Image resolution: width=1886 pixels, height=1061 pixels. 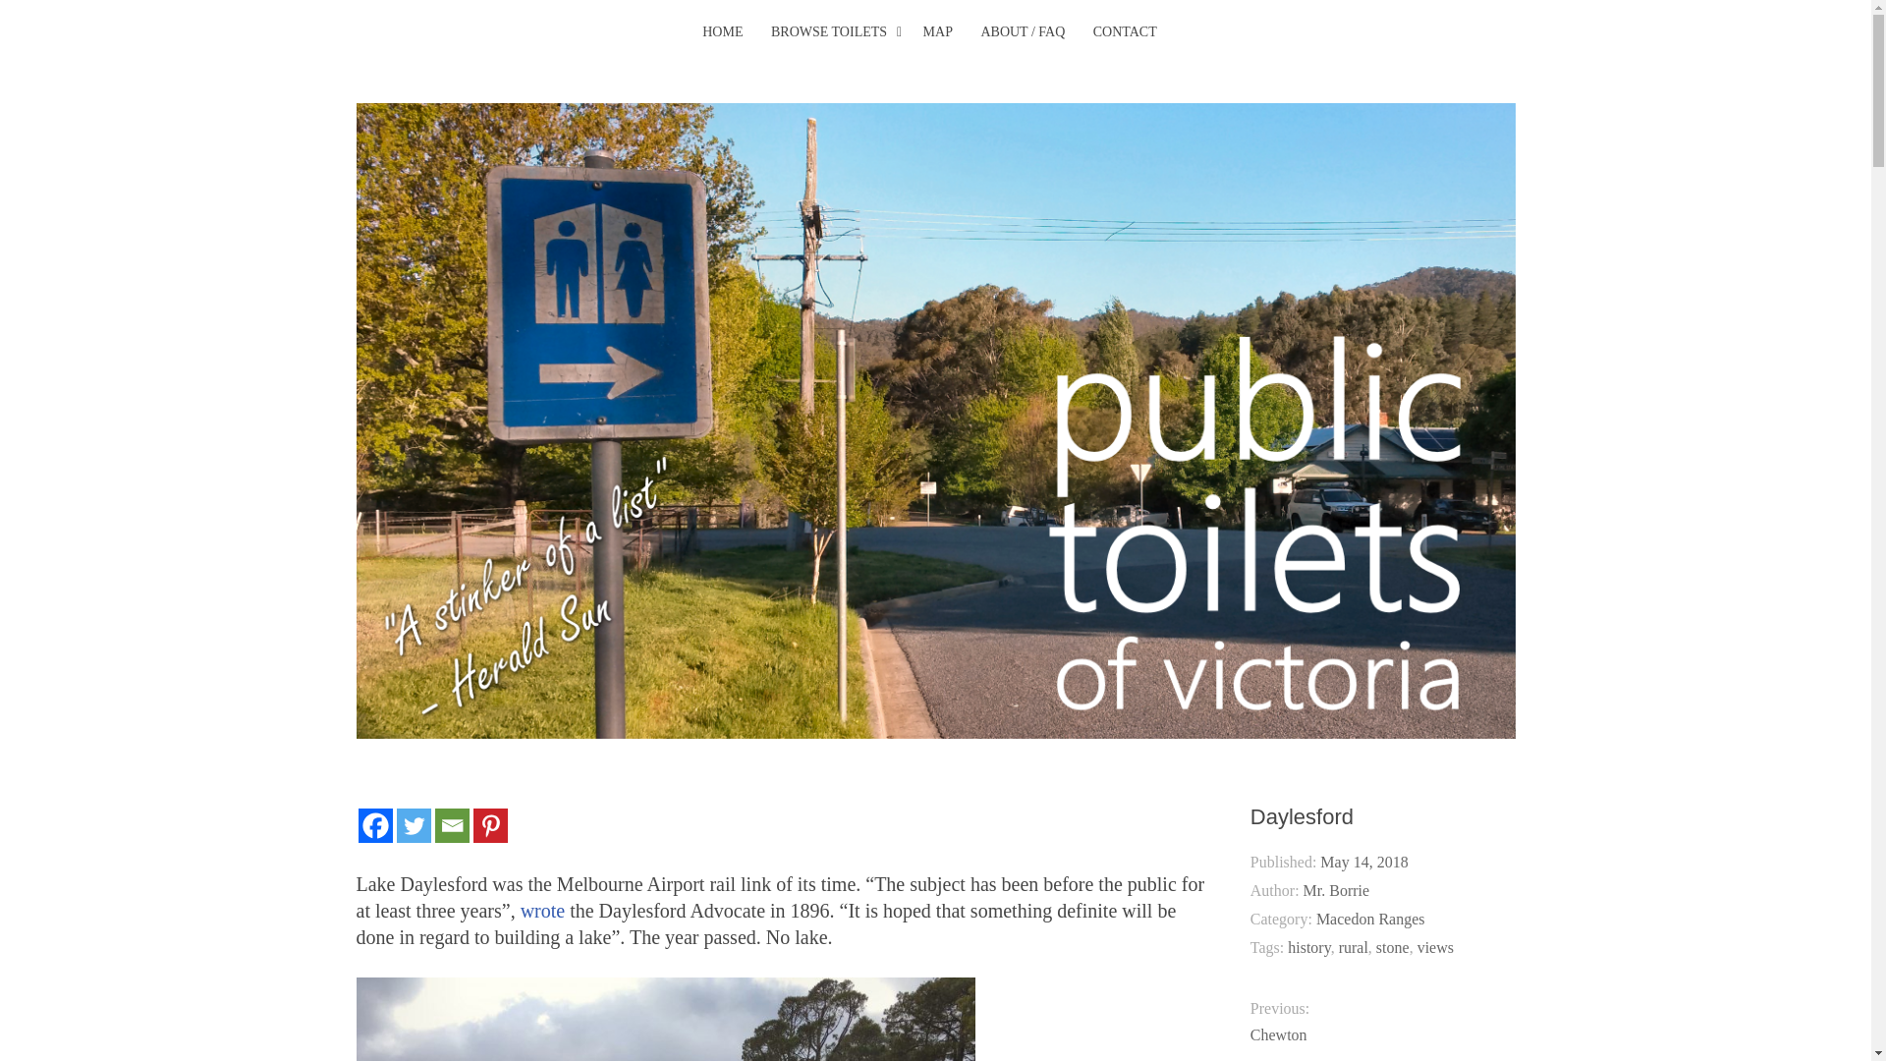 I want to click on Pinterest, so click(x=489, y=825).